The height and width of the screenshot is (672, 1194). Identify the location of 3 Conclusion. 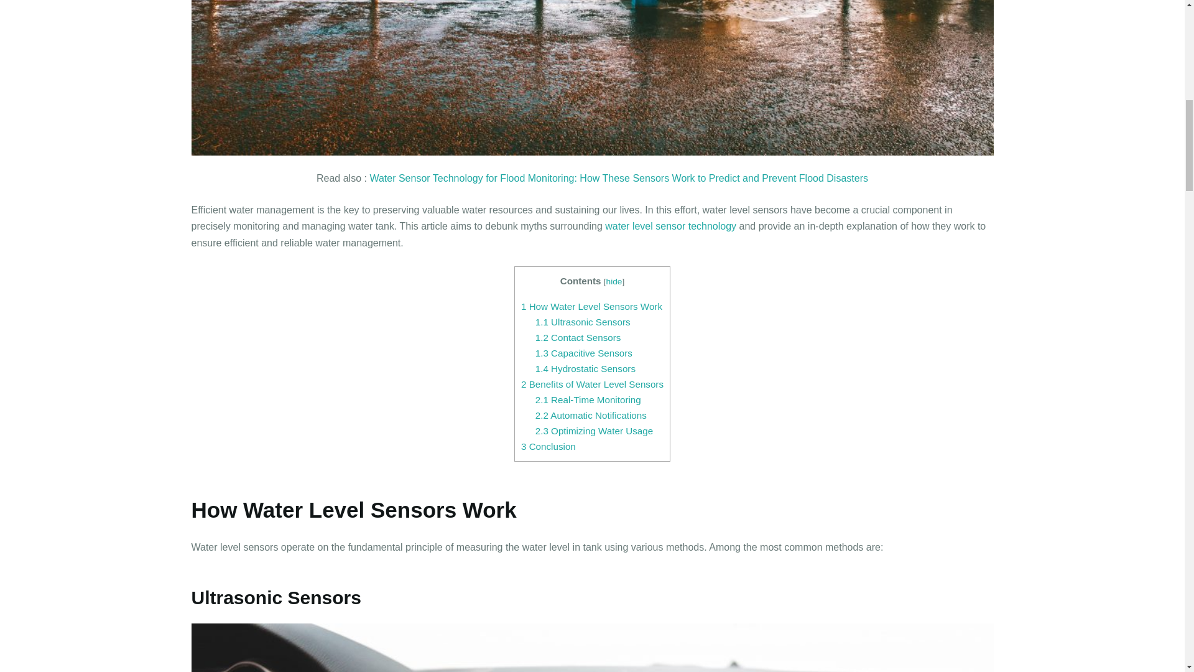
(548, 446).